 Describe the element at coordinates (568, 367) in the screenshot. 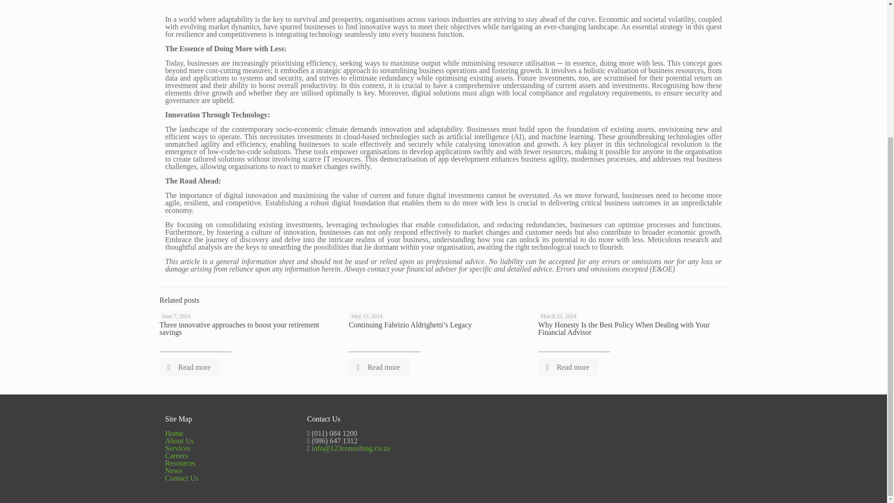

I see `Read more` at that location.